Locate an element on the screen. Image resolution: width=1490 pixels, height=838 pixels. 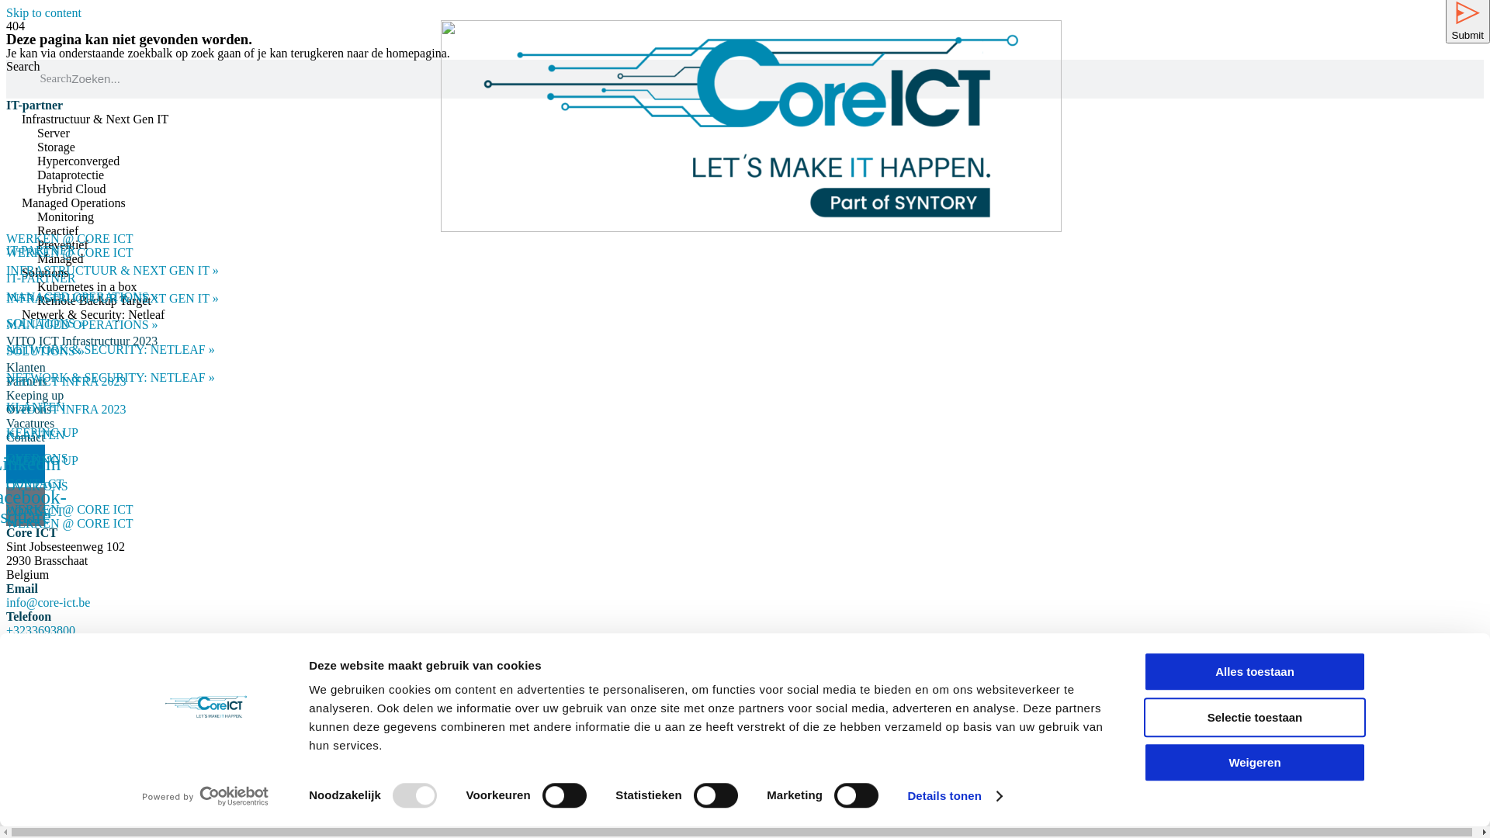
Hybrid Cloud is located at coordinates (71, 189).